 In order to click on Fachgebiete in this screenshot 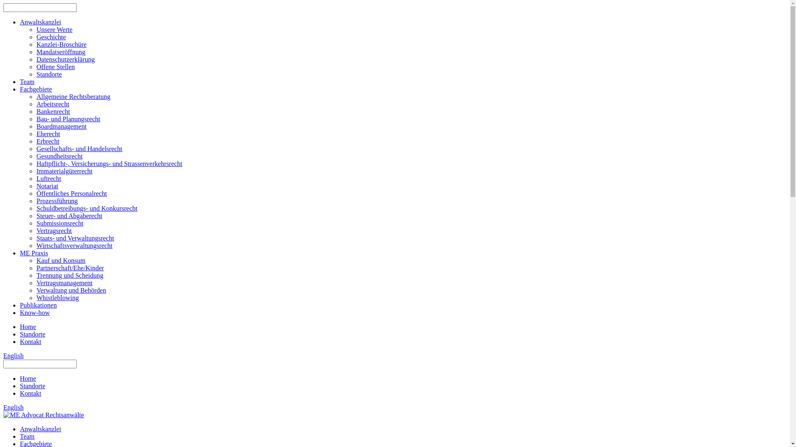, I will do `click(36, 89)`.